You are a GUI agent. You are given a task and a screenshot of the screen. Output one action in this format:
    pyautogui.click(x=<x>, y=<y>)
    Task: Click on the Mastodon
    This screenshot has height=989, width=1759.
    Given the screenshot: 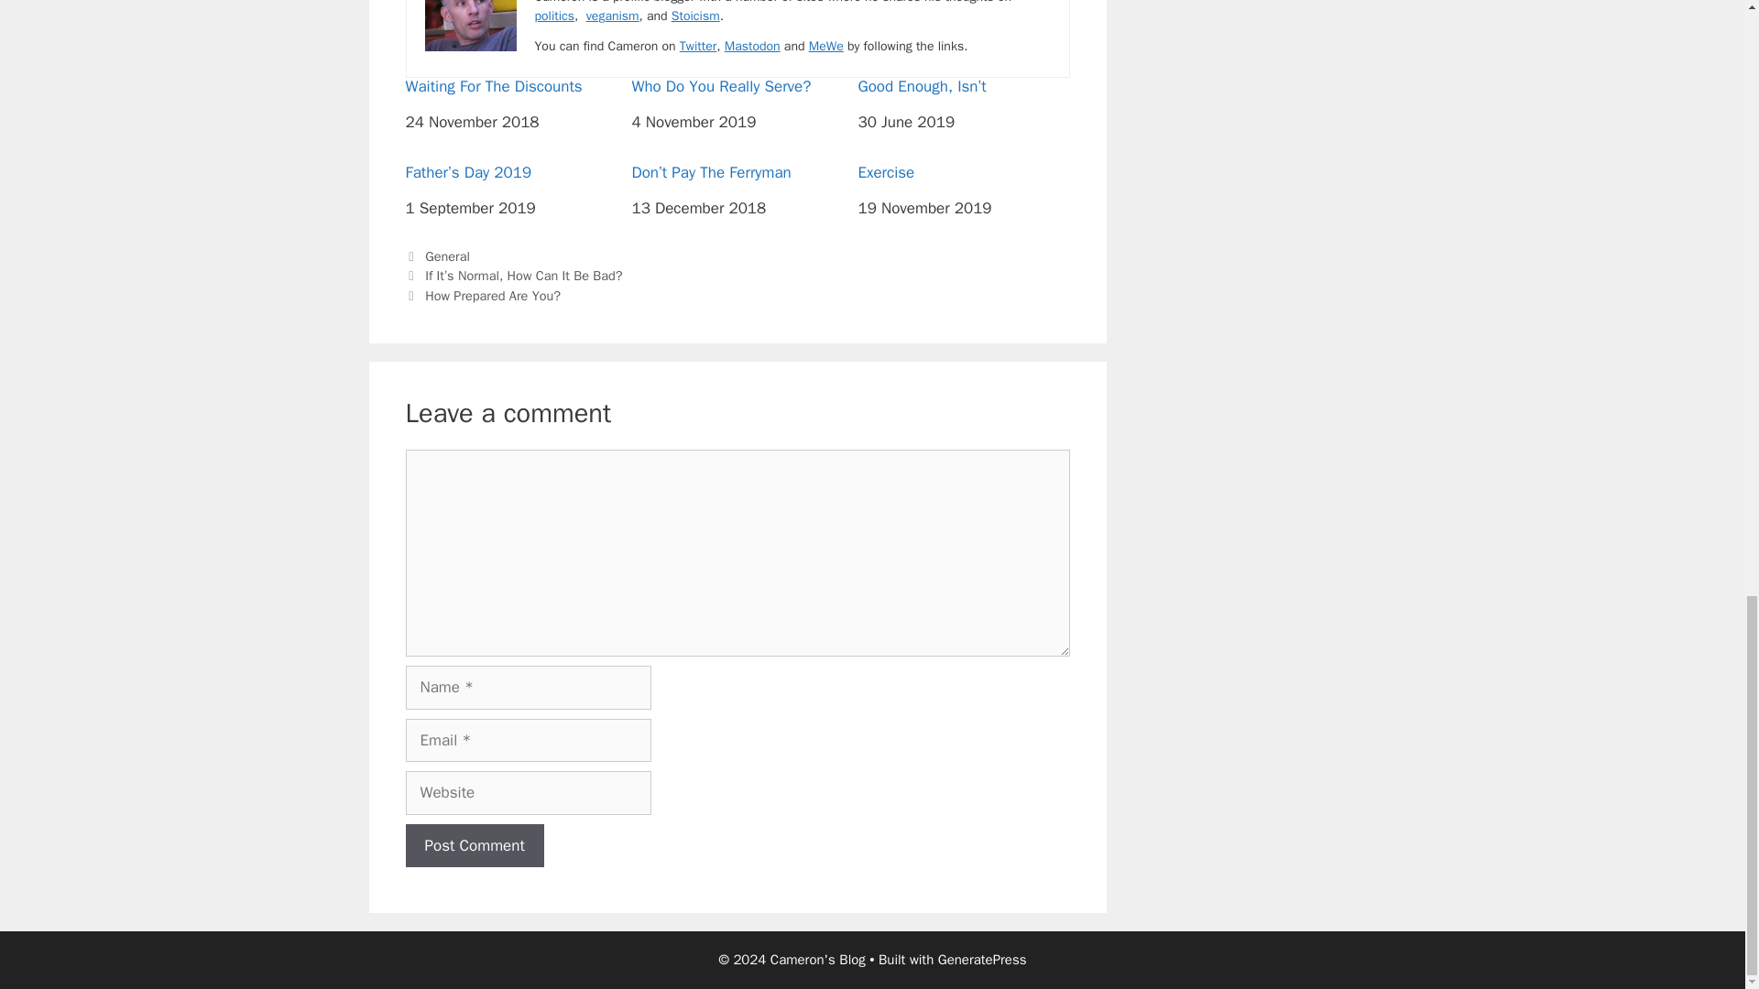 What is the action you would take?
    pyautogui.click(x=753, y=46)
    